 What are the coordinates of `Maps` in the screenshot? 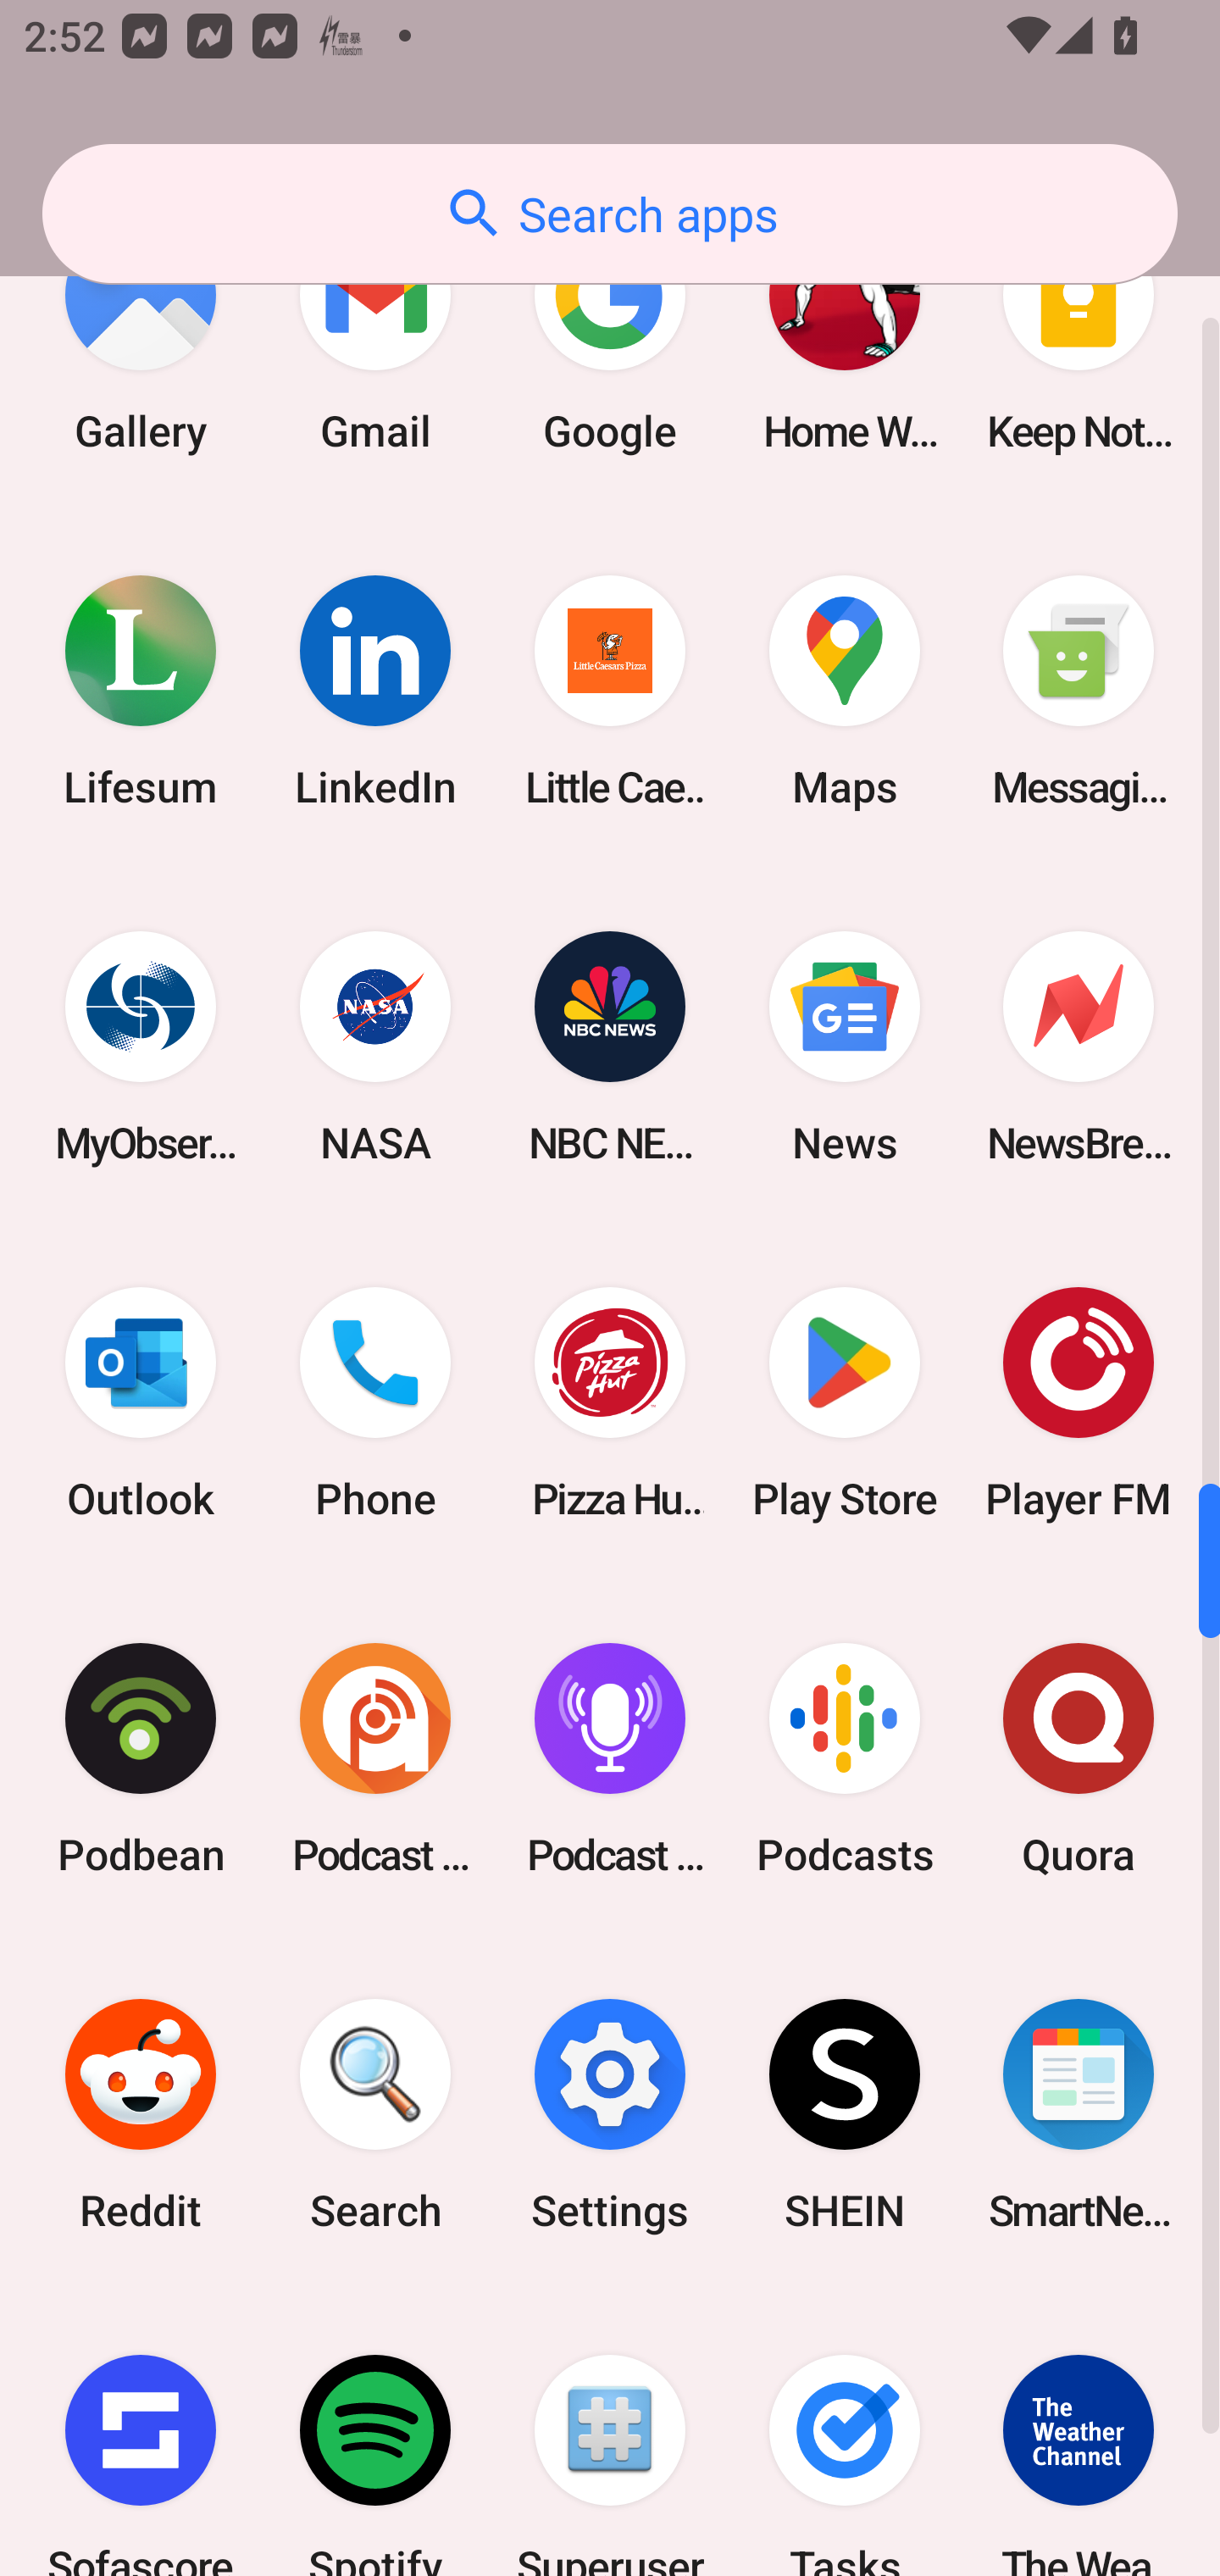 It's located at (844, 691).